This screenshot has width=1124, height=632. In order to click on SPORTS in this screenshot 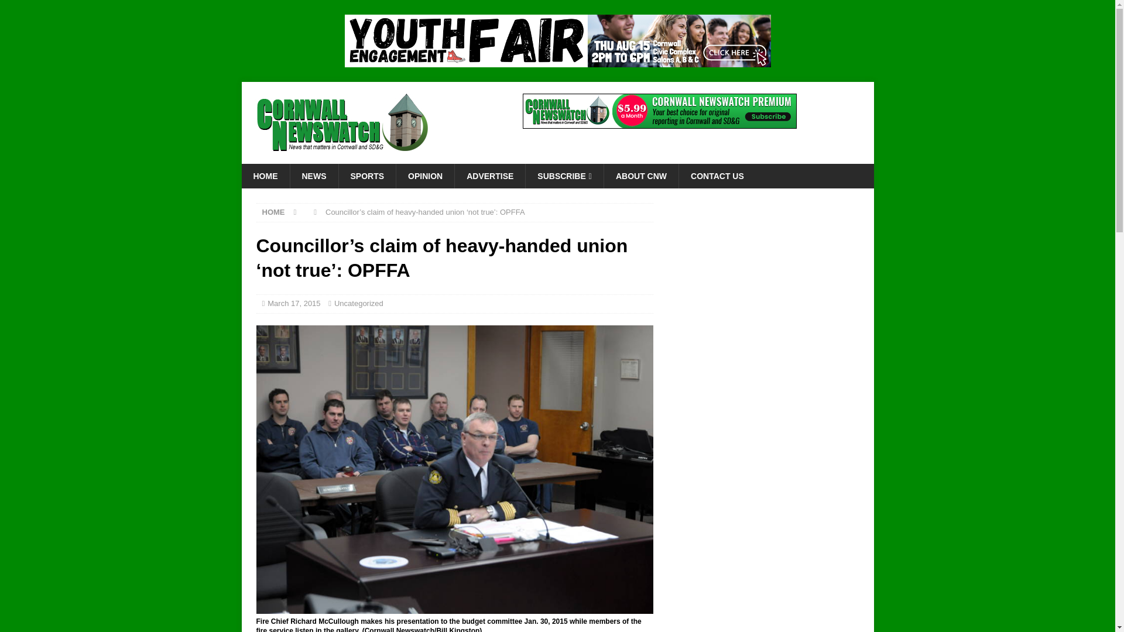, I will do `click(367, 176)`.